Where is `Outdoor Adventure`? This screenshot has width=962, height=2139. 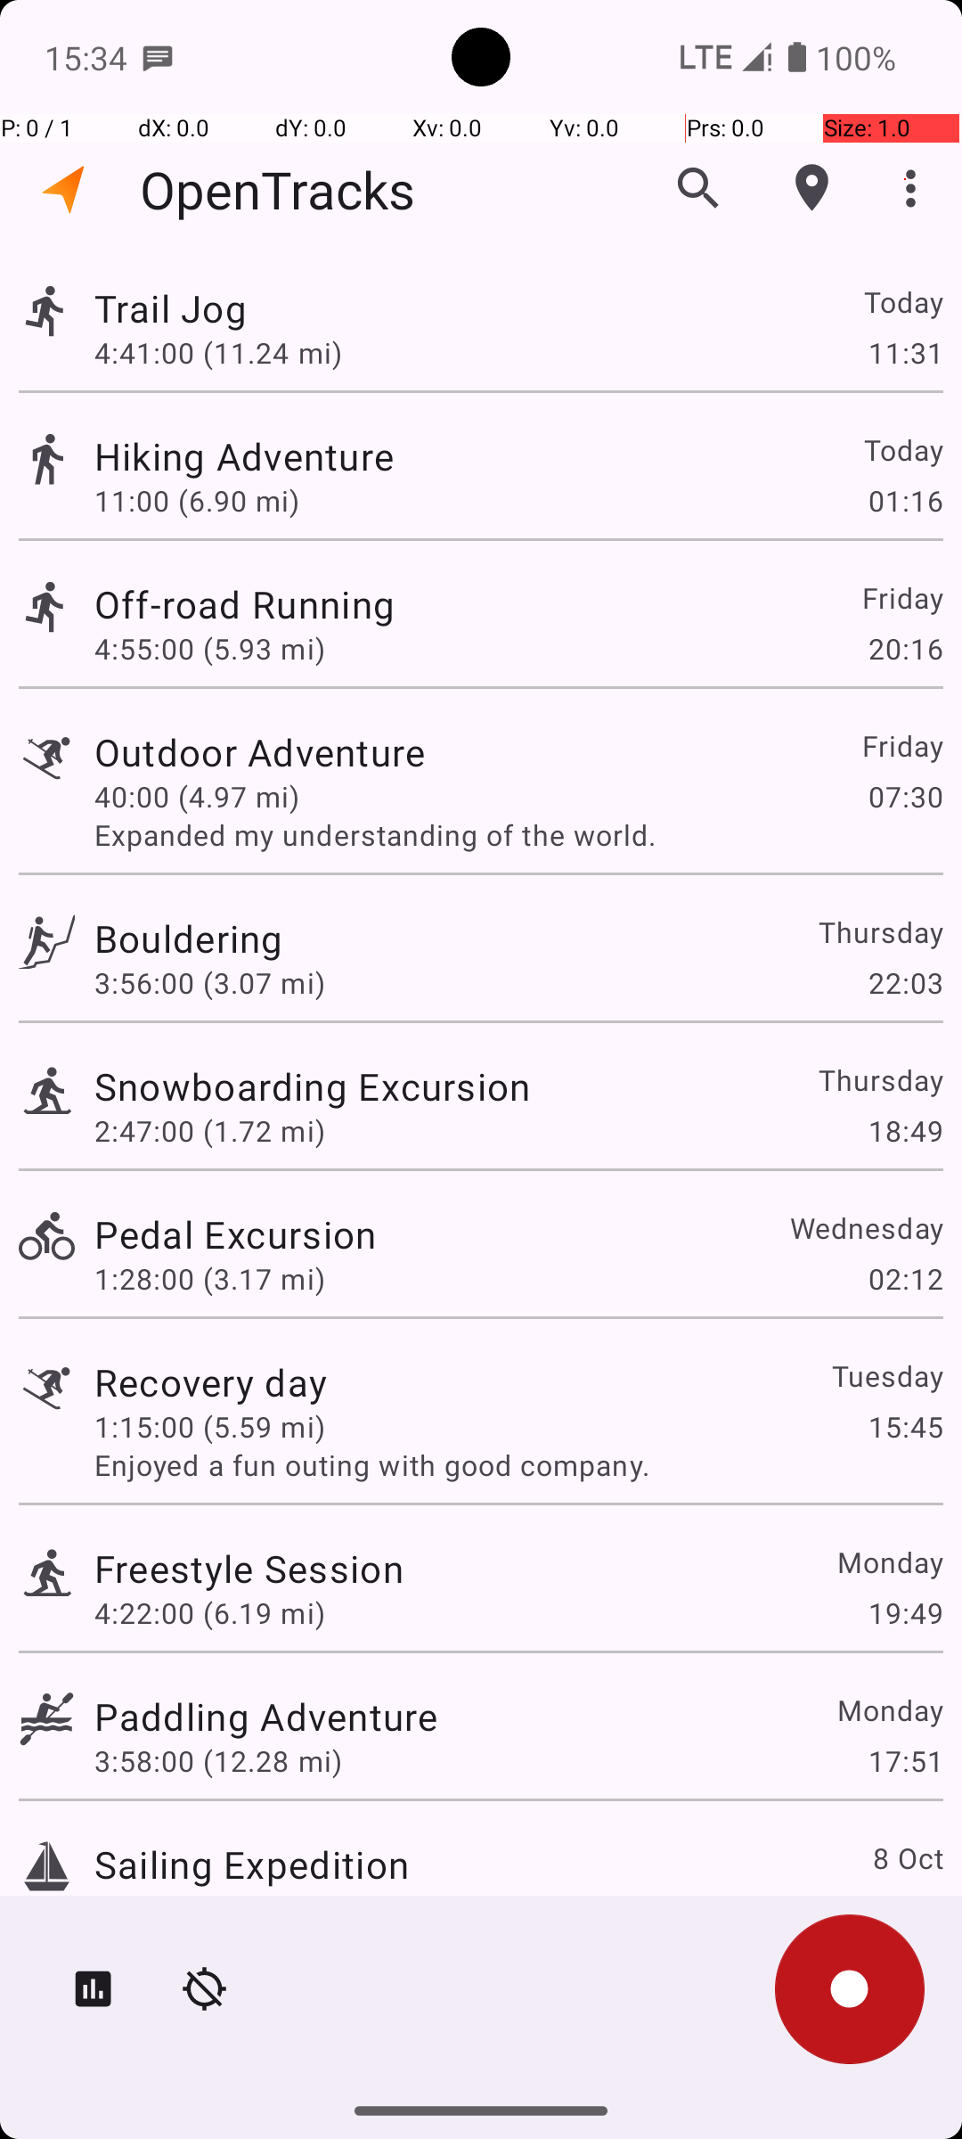
Outdoor Adventure is located at coordinates (260, 752).